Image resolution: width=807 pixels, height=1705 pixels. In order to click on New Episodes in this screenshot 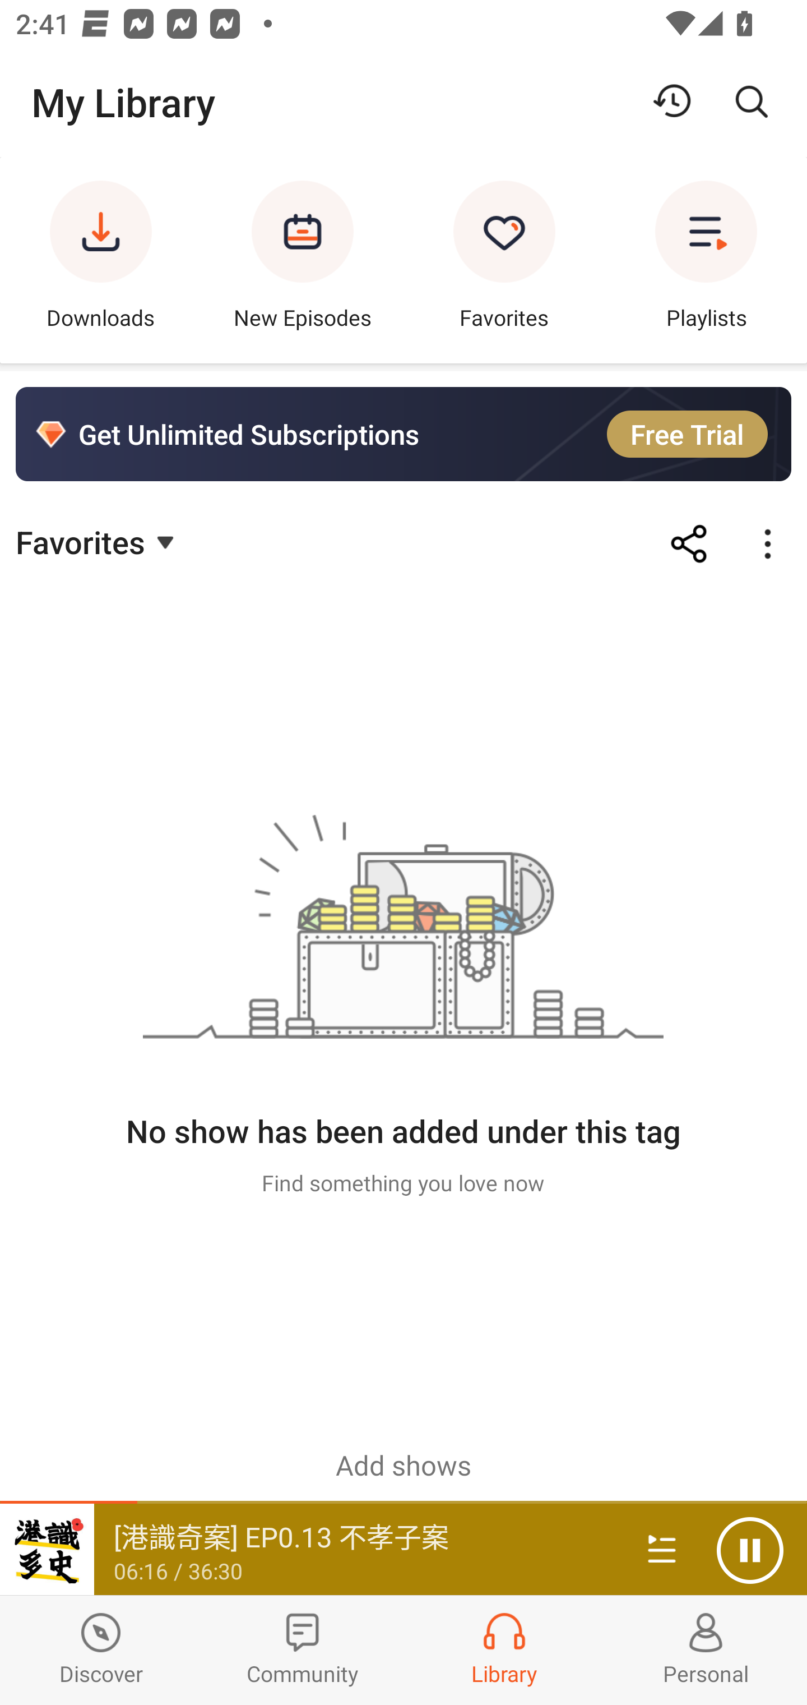, I will do `click(303, 260)`.